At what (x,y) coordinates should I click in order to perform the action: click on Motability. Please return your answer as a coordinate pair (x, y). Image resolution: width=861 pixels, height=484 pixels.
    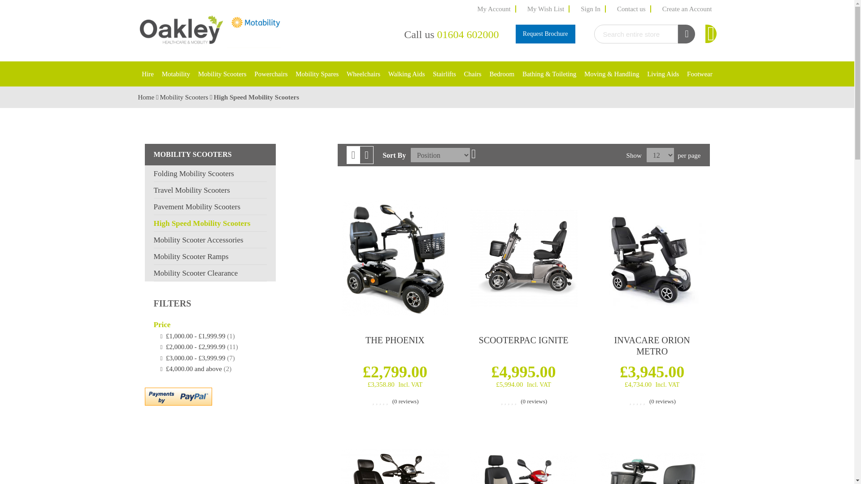
    Looking at the image, I should click on (176, 74).